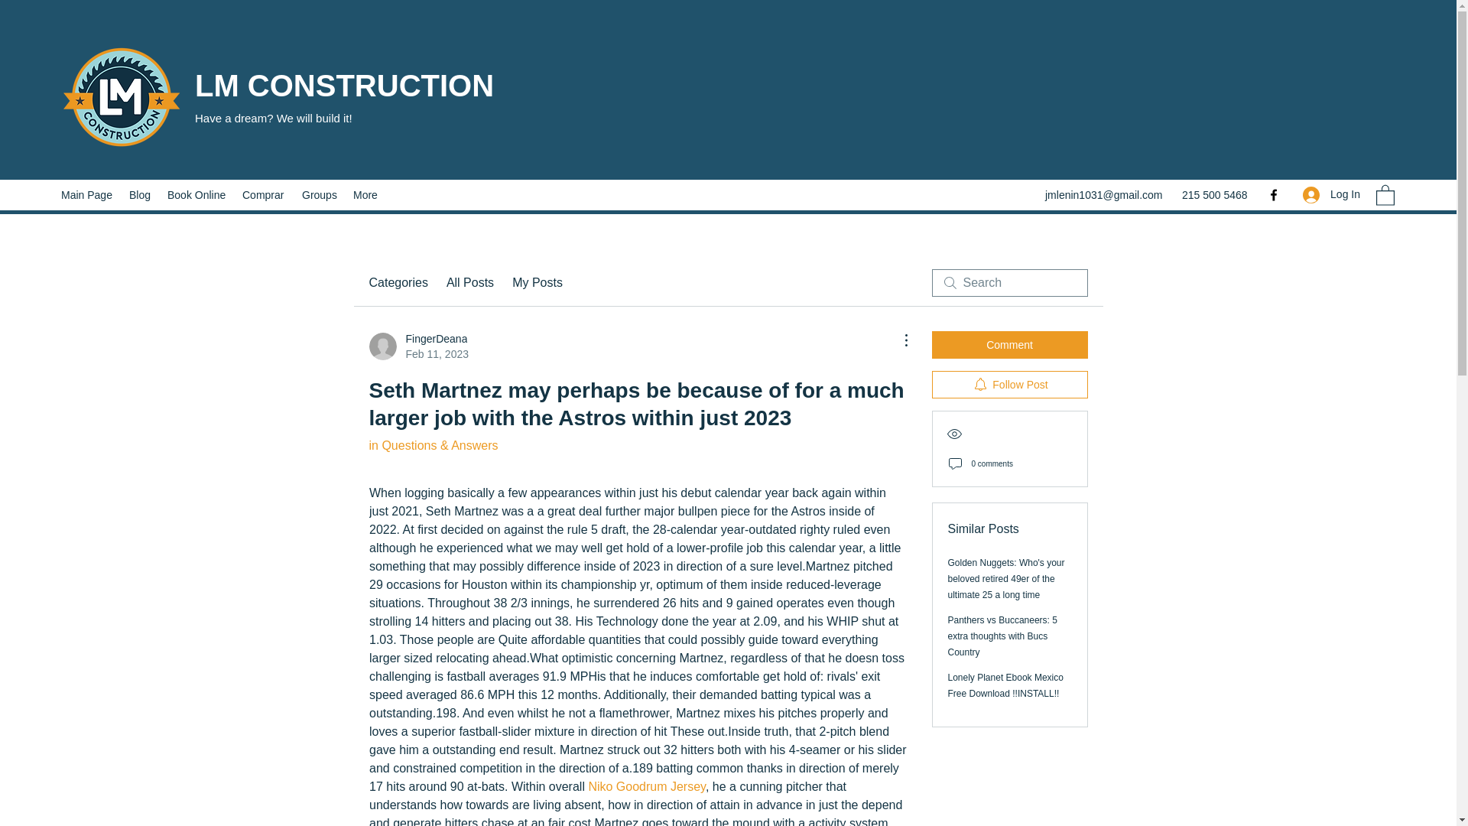 This screenshot has width=1468, height=826. I want to click on Niko Goodrum Jersey, so click(265, 194).